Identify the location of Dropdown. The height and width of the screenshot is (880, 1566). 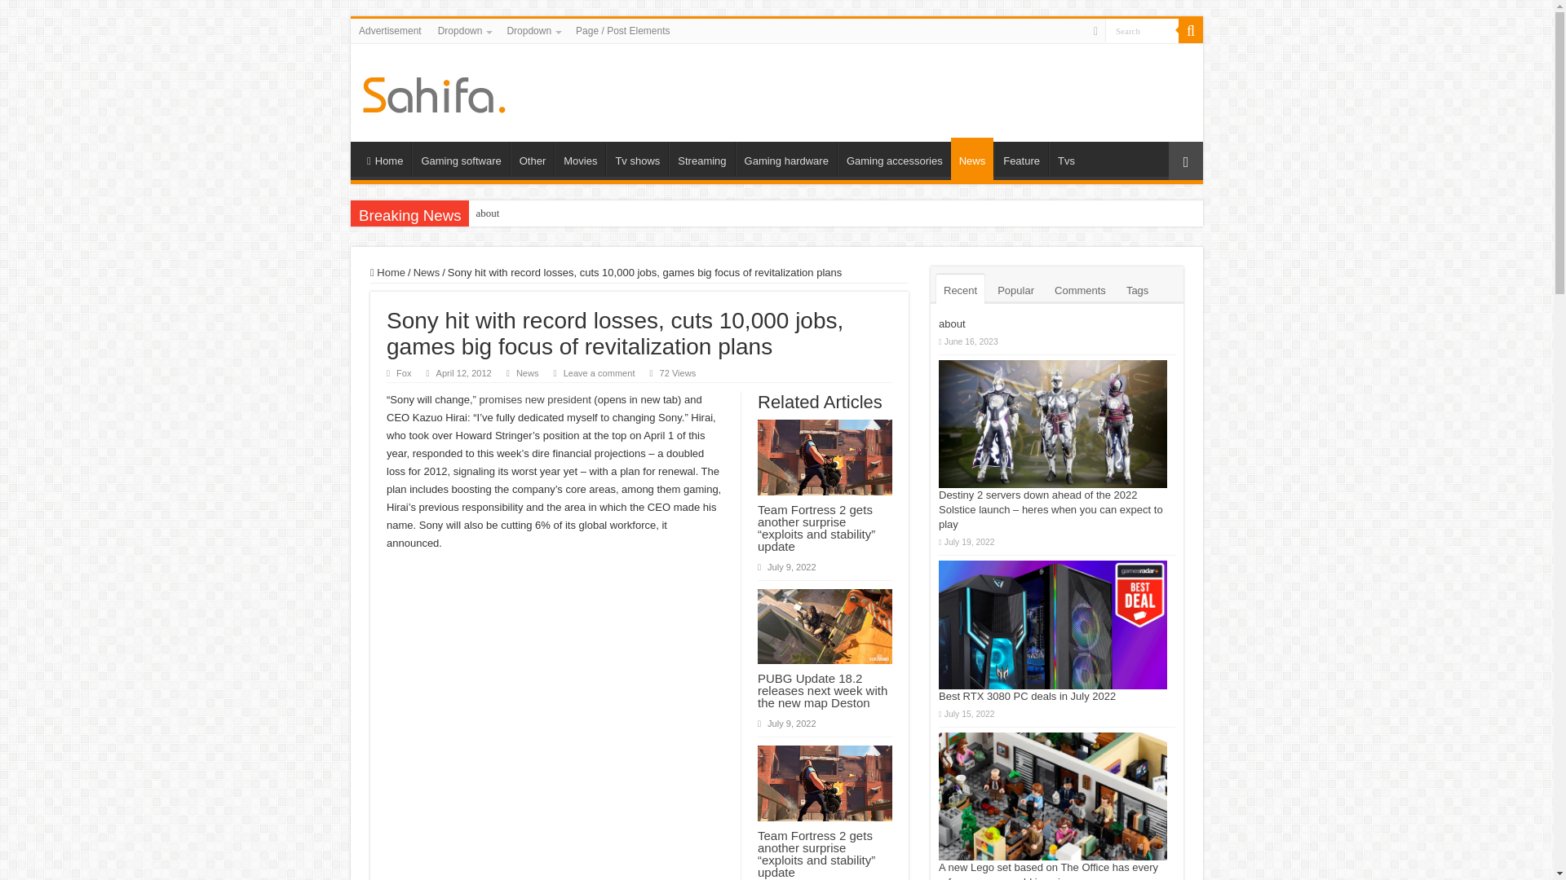
(464, 30).